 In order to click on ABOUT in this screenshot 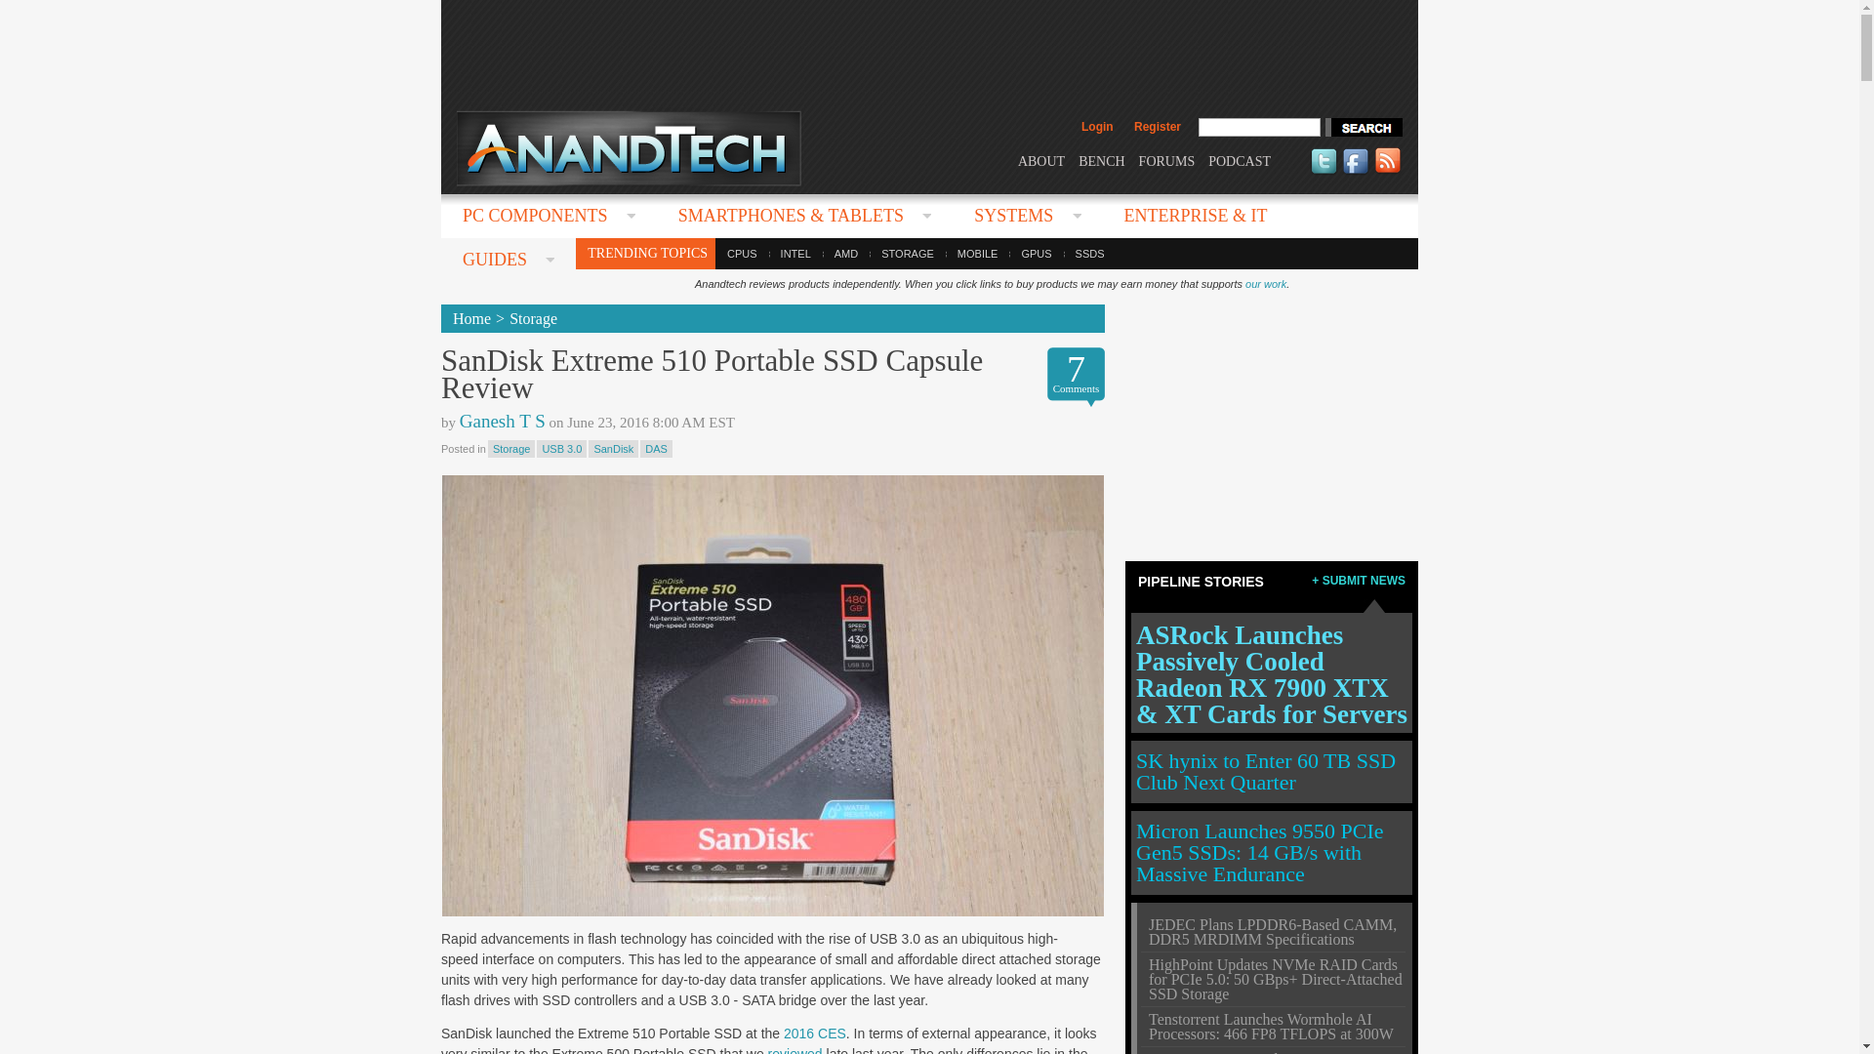, I will do `click(1040, 160)`.